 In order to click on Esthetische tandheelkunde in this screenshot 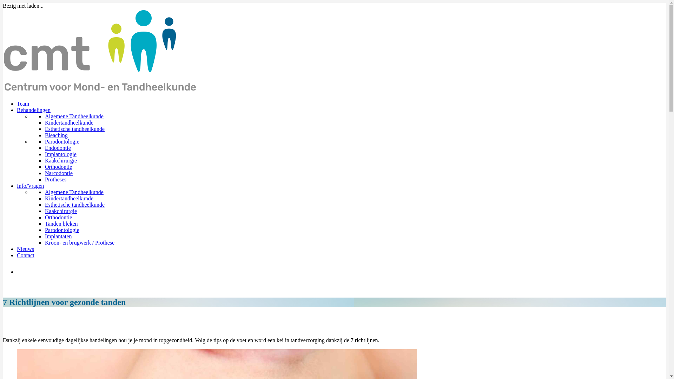, I will do `click(75, 129)`.